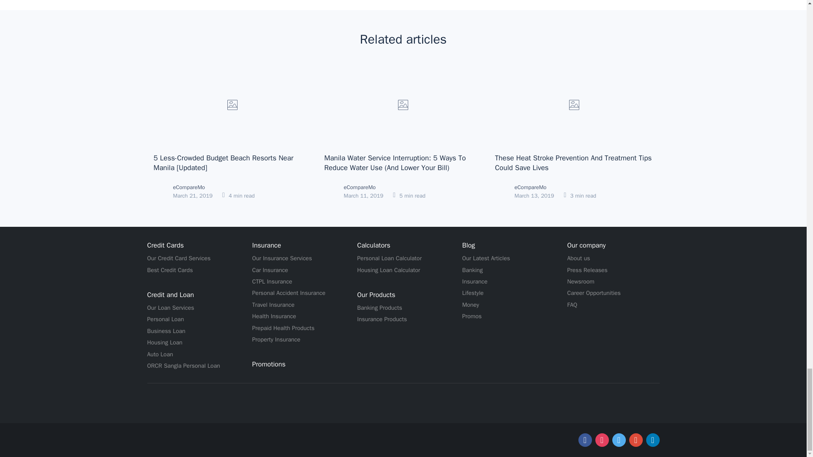  What do you see at coordinates (179, 259) in the screenshot?
I see `Our Credit Card Services` at bounding box center [179, 259].